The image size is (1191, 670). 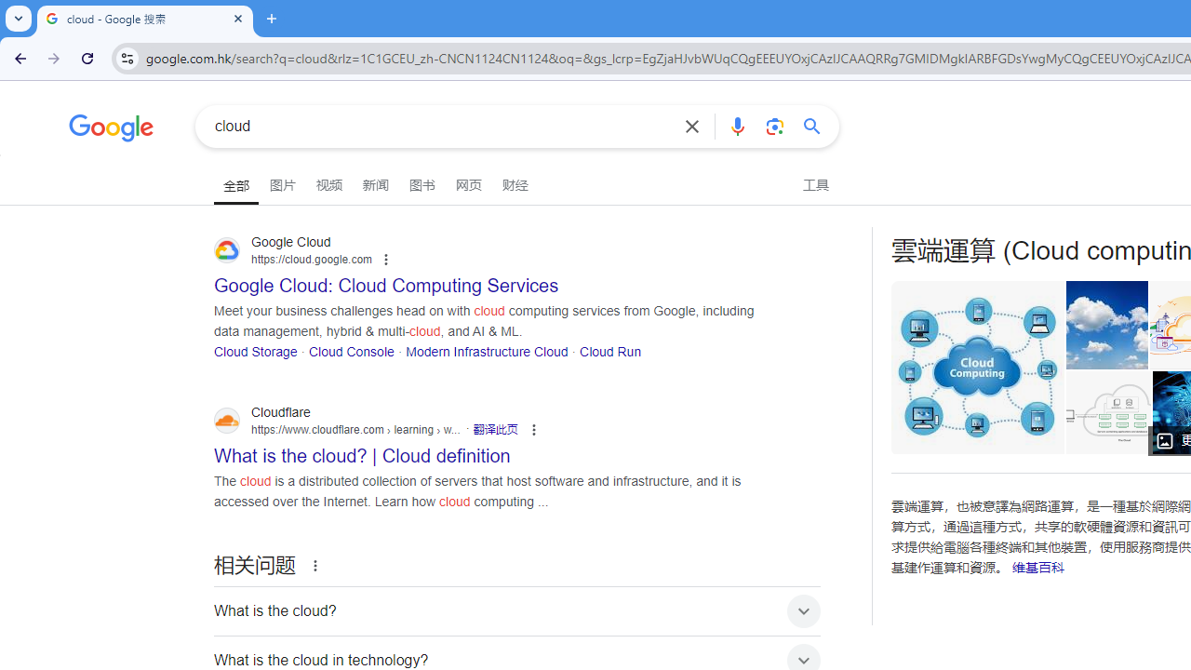 I want to click on Modern Infrastructure Cloud, so click(x=487, y=350).